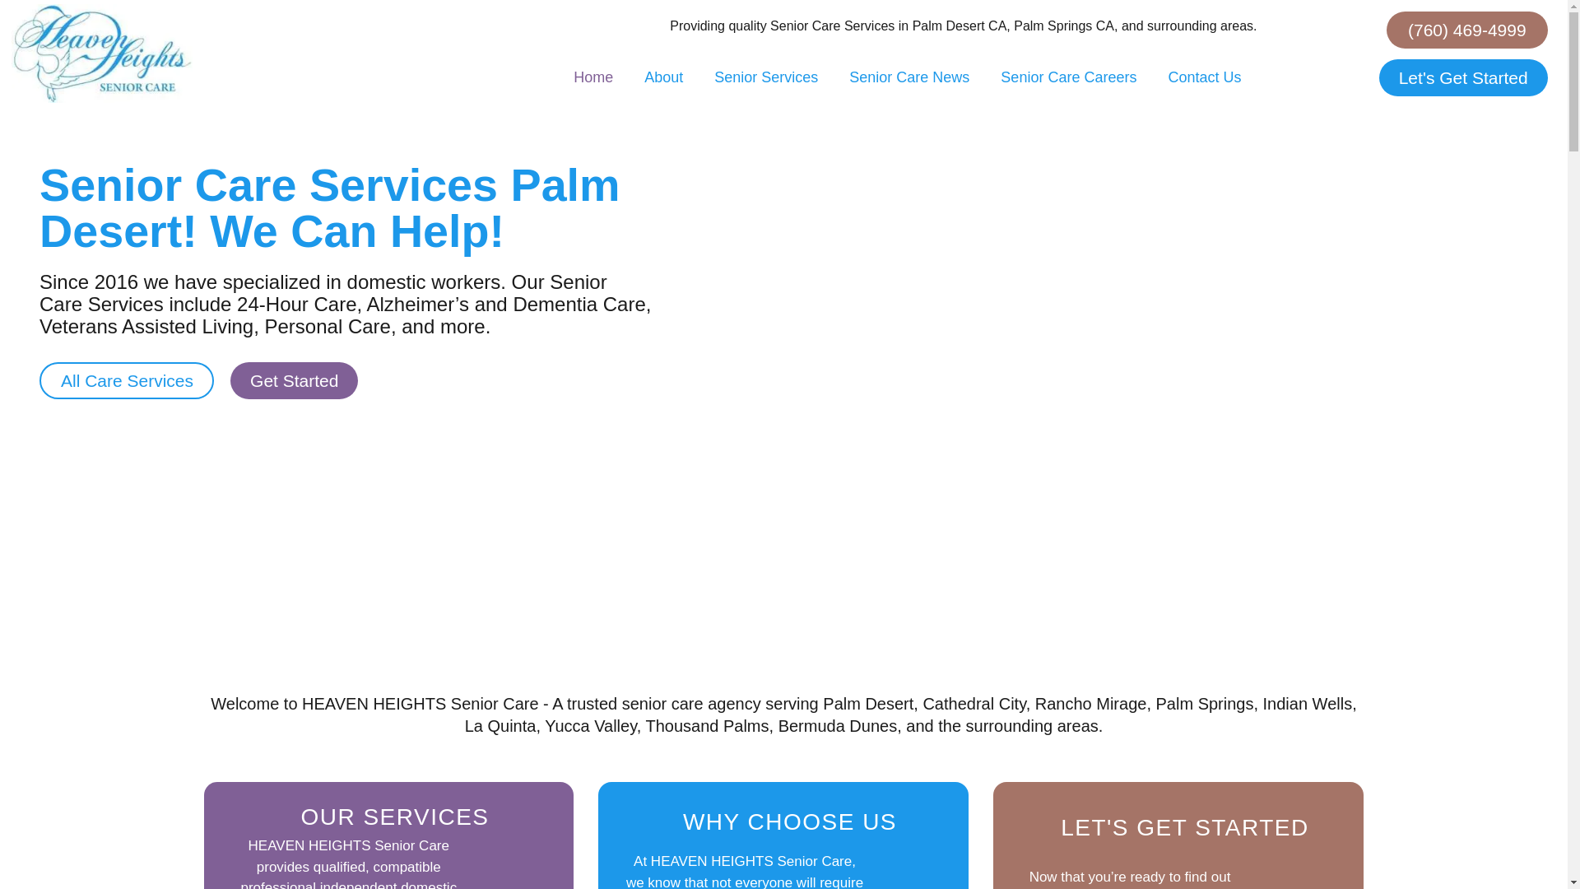 This screenshot has height=889, width=1580. Describe the element at coordinates (295, 380) in the screenshot. I see `Get Started` at that location.